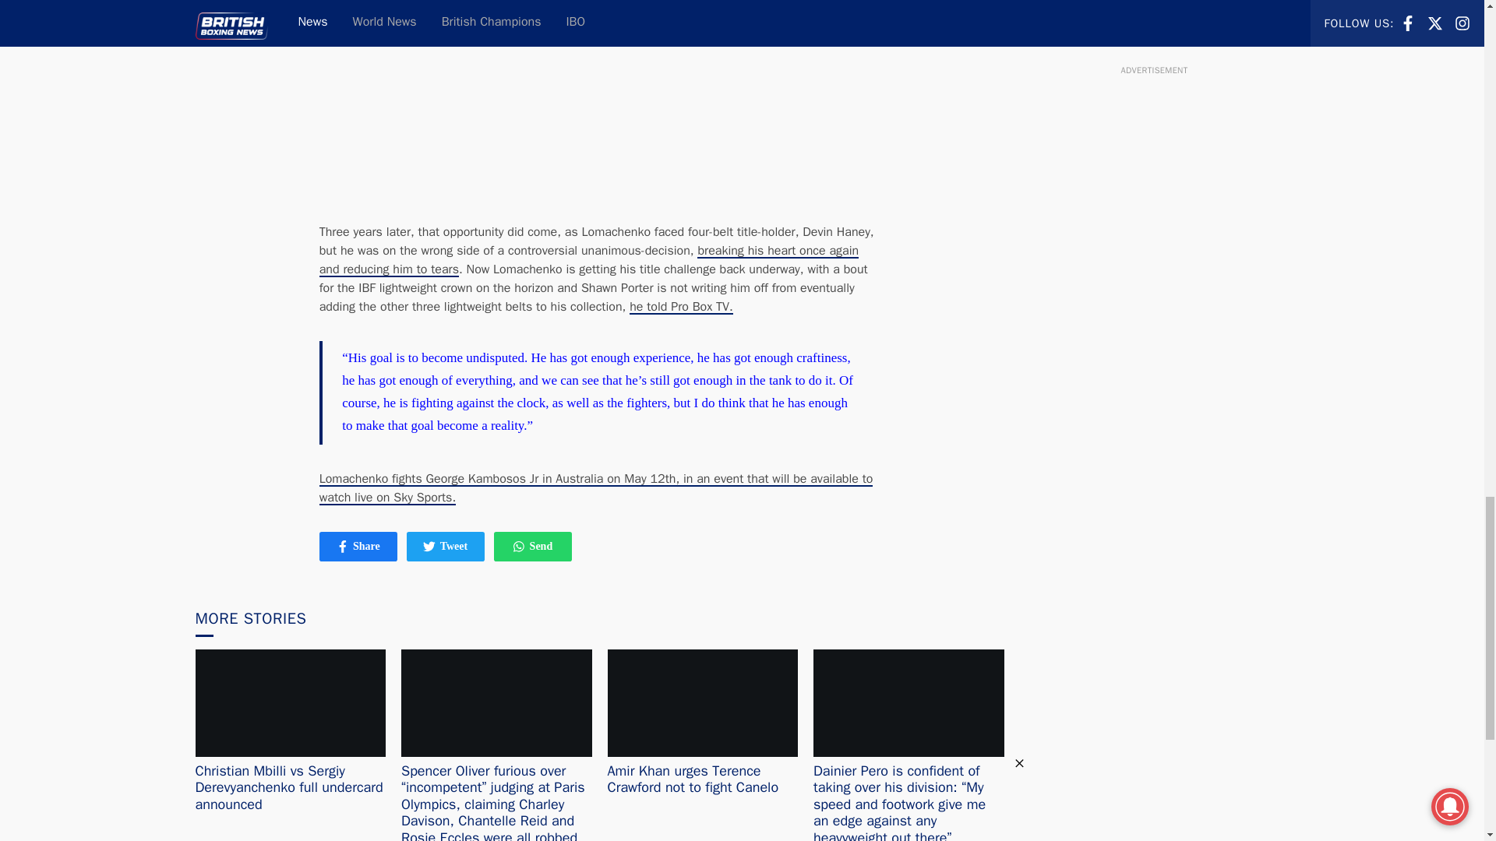 This screenshot has width=1496, height=841. Describe the element at coordinates (589, 260) in the screenshot. I see `Twitter` at that location.